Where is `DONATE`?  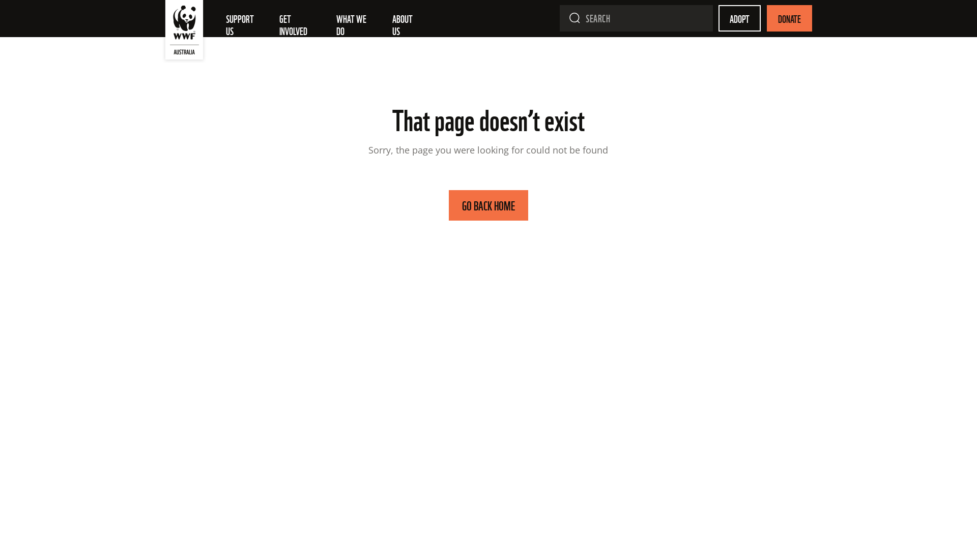
DONATE is located at coordinates (790, 18).